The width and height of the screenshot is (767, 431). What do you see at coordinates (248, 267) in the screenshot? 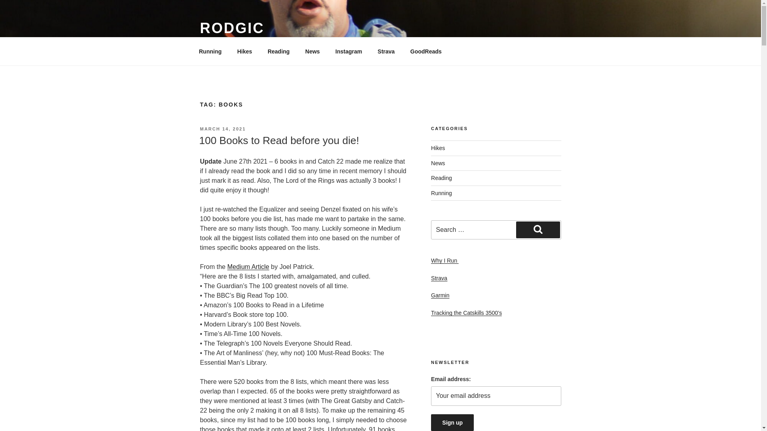
I see `Medium Article` at bounding box center [248, 267].